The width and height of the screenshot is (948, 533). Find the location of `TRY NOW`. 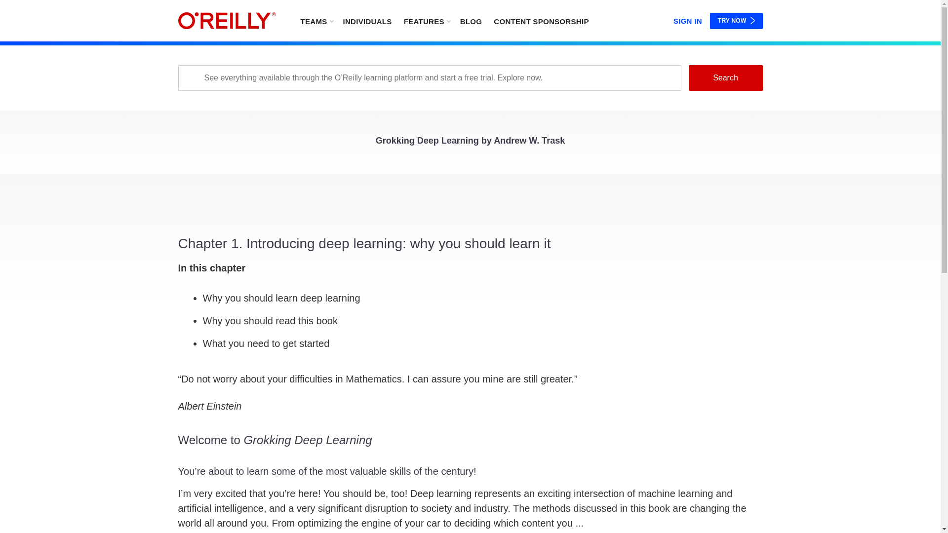

TRY NOW is located at coordinates (737, 21).